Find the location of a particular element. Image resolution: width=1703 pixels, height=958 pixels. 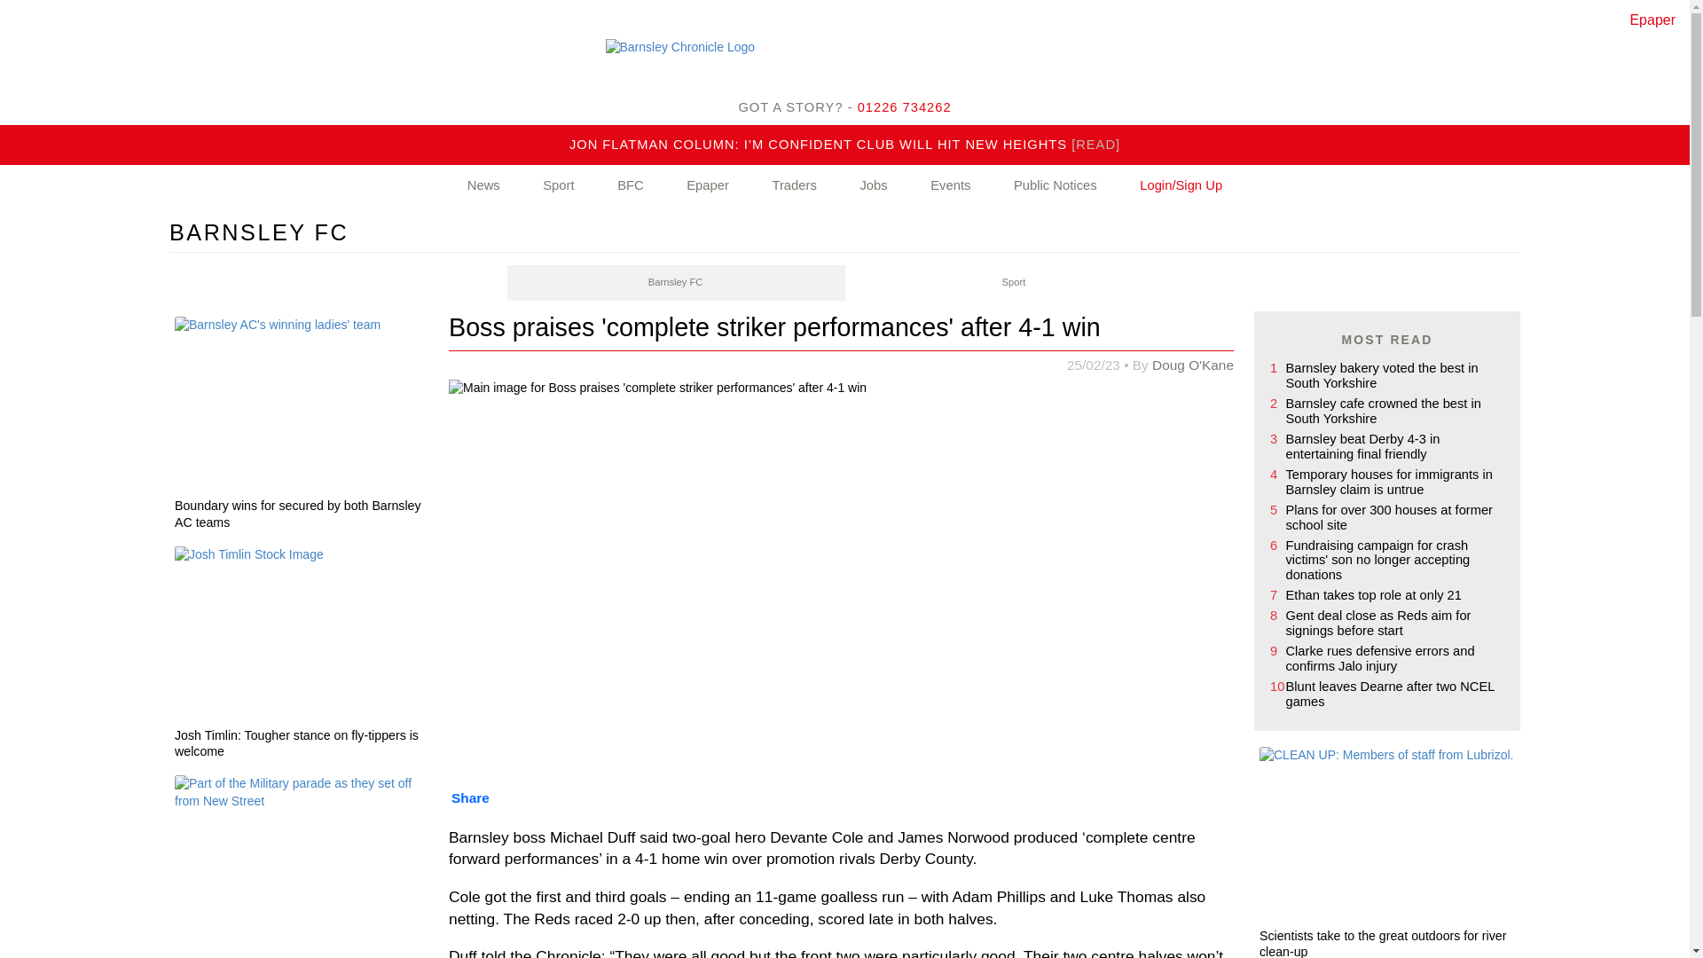

Events is located at coordinates (950, 186).